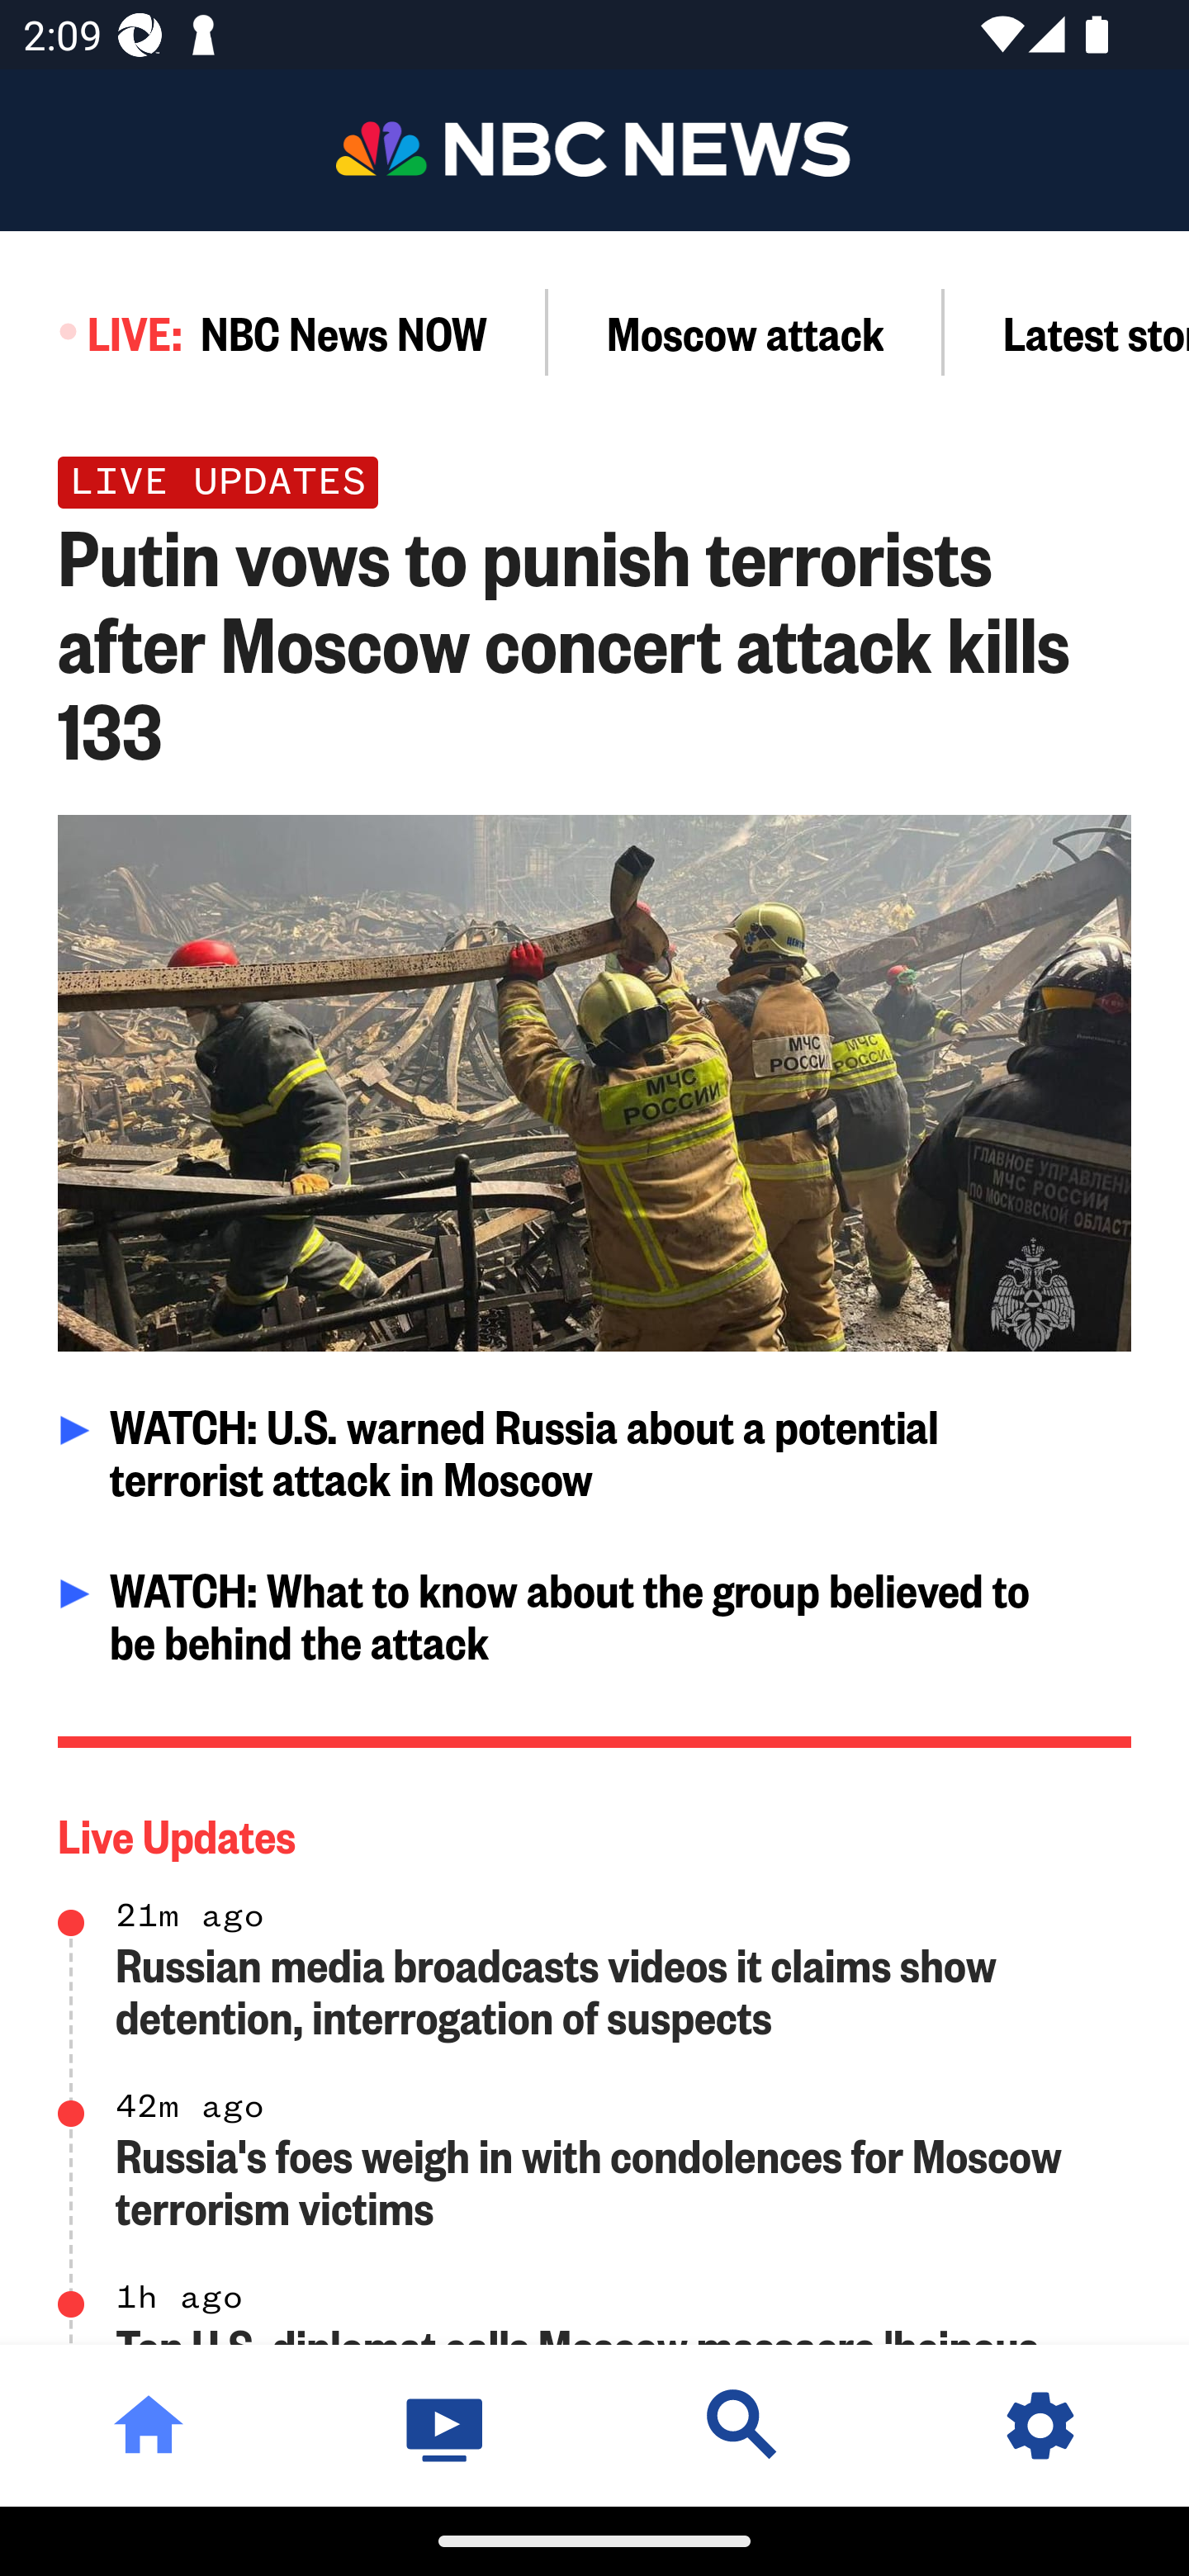 The image size is (1189, 2576). Describe the element at coordinates (274, 332) in the screenshot. I see `LIVE:  NBC News NOW` at that location.